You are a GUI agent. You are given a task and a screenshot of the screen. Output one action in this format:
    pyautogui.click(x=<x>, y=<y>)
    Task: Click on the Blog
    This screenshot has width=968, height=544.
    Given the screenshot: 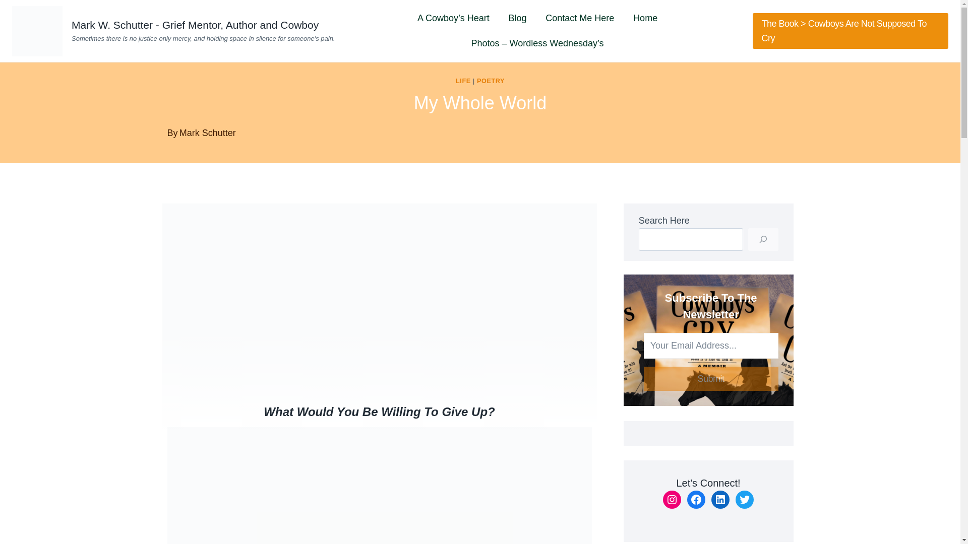 What is the action you would take?
    pyautogui.click(x=517, y=18)
    